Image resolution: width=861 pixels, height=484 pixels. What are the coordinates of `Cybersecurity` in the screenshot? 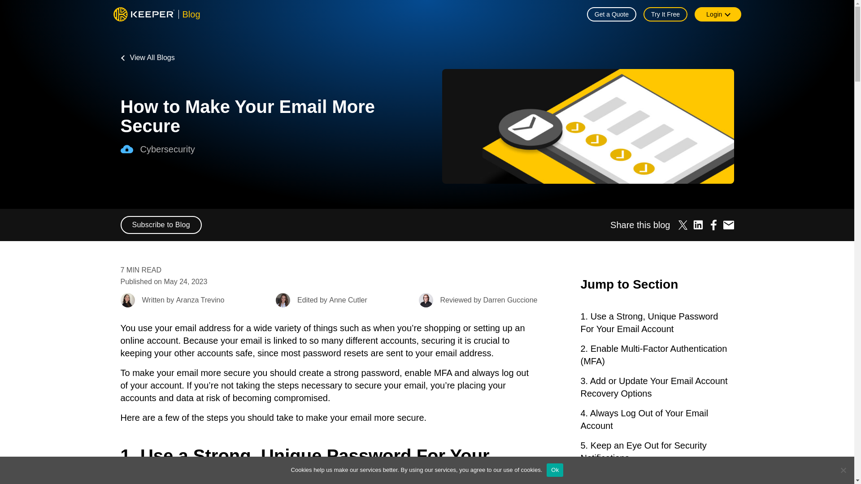 It's located at (126, 149).